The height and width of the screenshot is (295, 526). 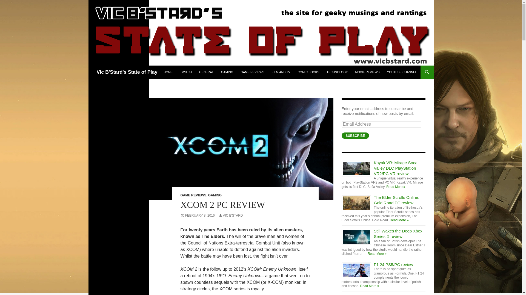 What do you see at coordinates (281, 72) in the screenshot?
I see `FILM AND TV` at bounding box center [281, 72].